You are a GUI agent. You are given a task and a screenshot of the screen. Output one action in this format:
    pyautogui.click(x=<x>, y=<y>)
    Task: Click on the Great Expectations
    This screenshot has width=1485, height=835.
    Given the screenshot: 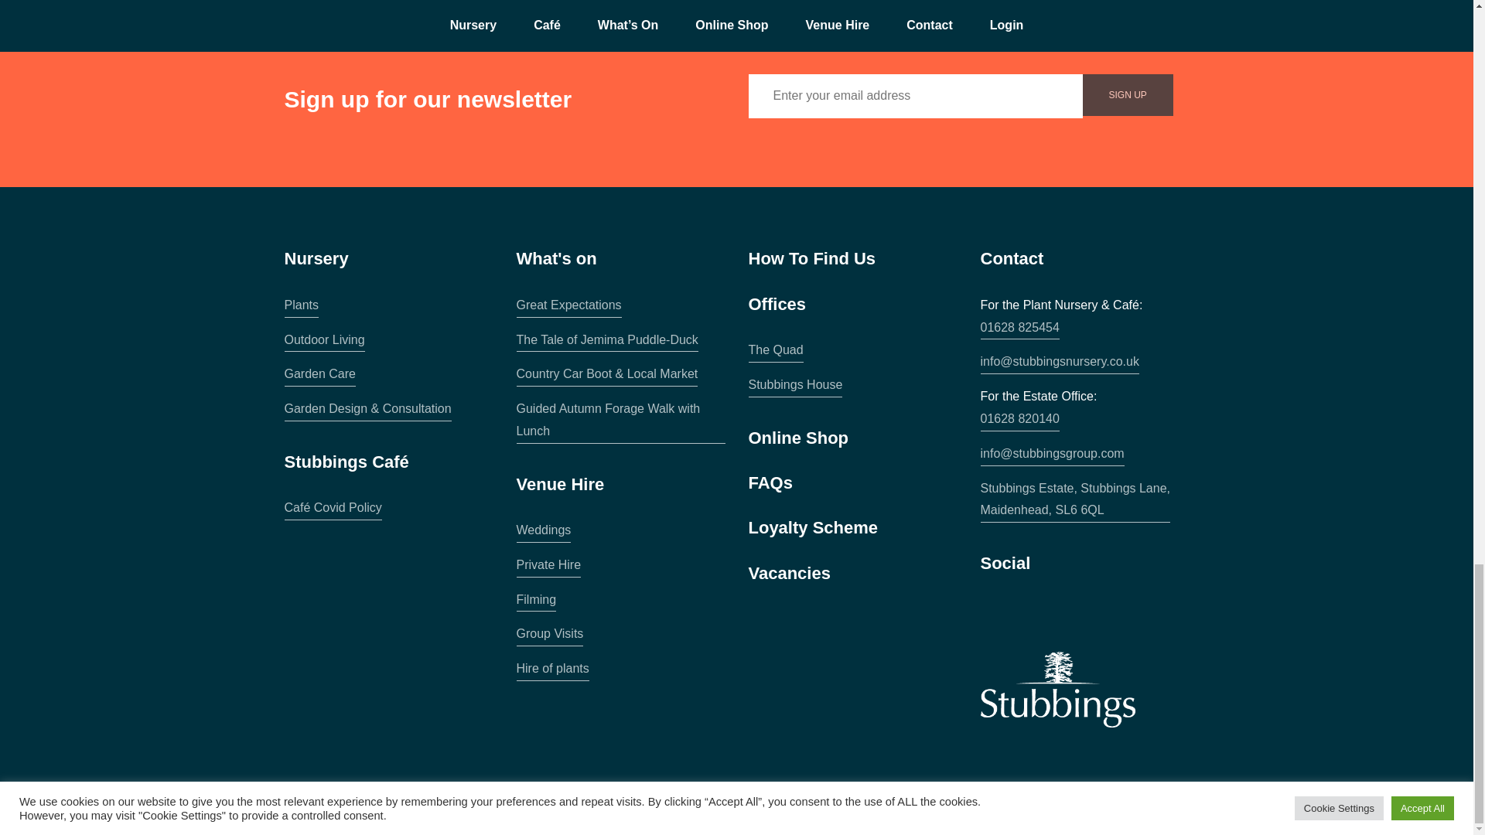 What is the action you would take?
    pyautogui.click(x=569, y=306)
    